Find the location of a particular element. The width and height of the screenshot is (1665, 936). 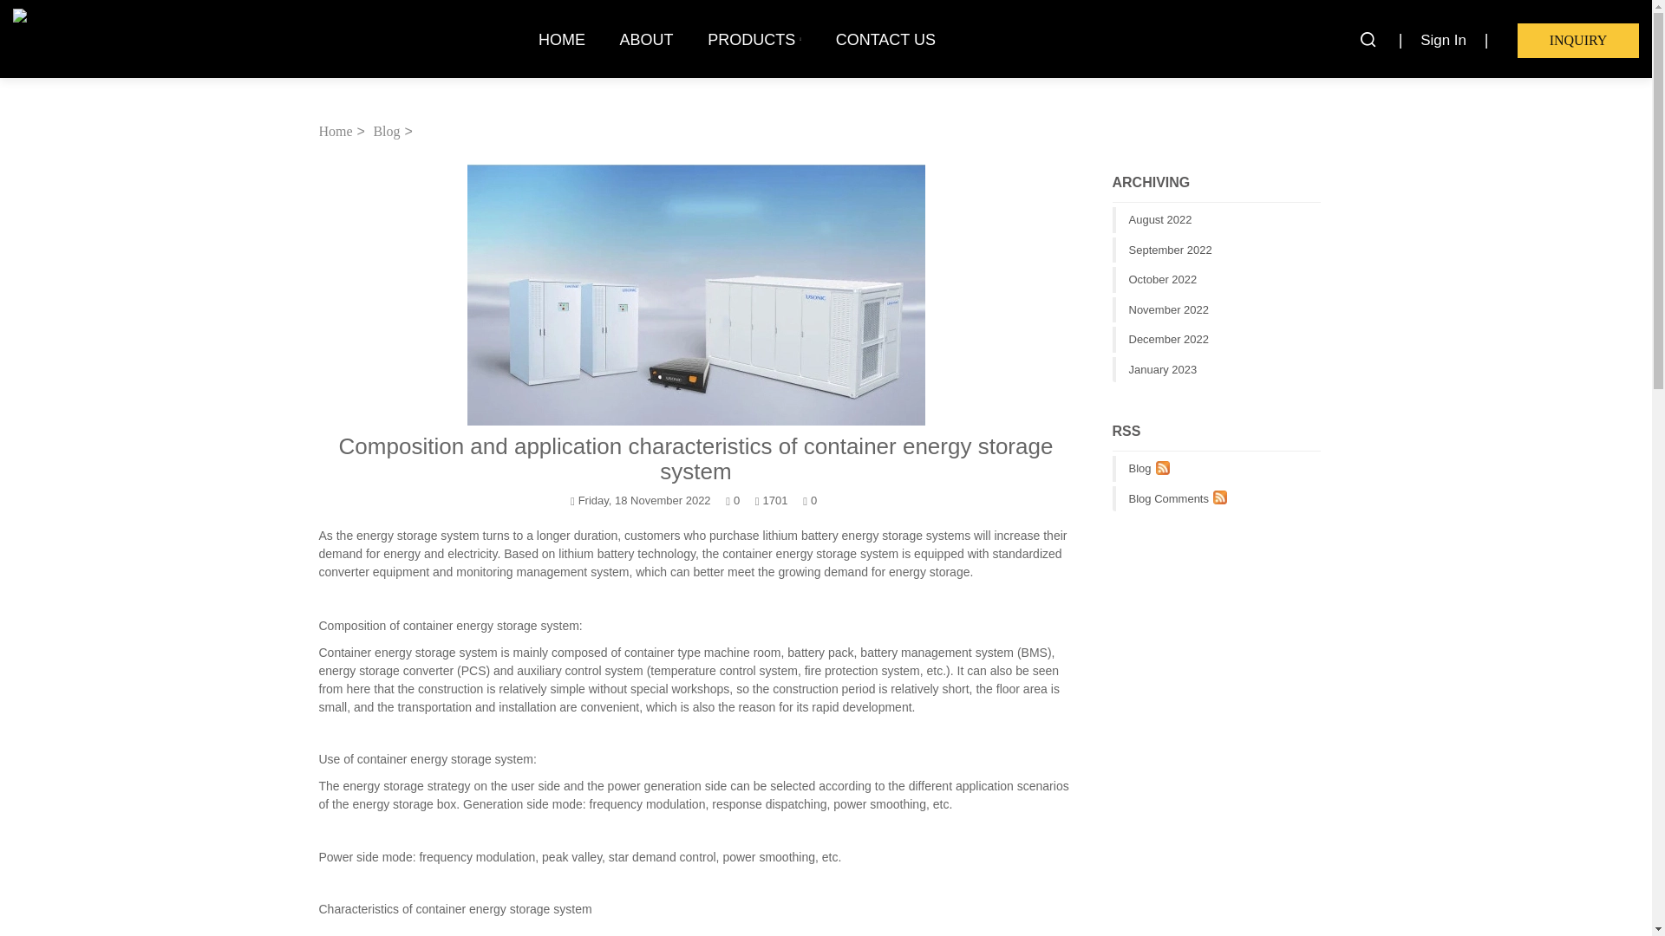

PRODUCTS is located at coordinates (754, 39).